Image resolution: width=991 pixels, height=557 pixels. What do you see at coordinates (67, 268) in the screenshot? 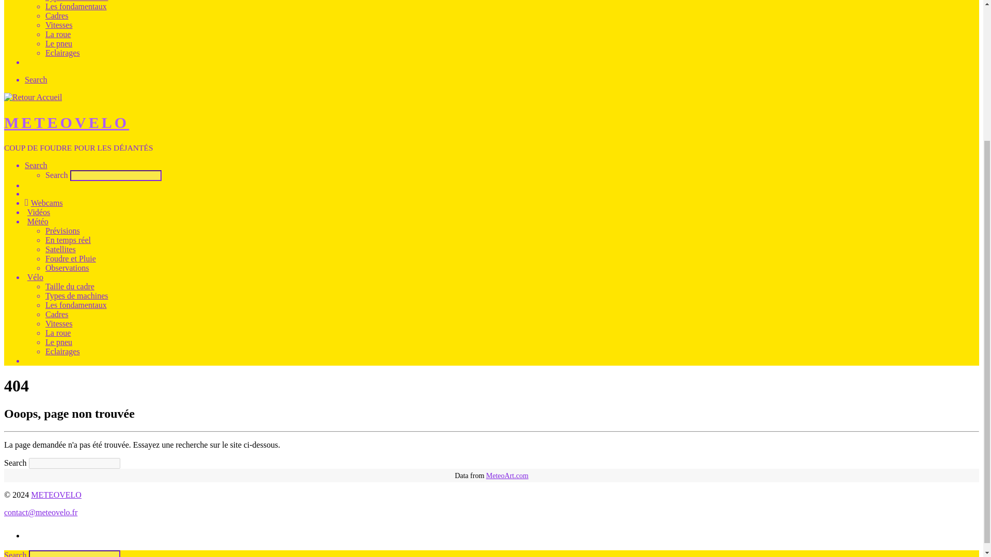
I see `Observations` at bounding box center [67, 268].